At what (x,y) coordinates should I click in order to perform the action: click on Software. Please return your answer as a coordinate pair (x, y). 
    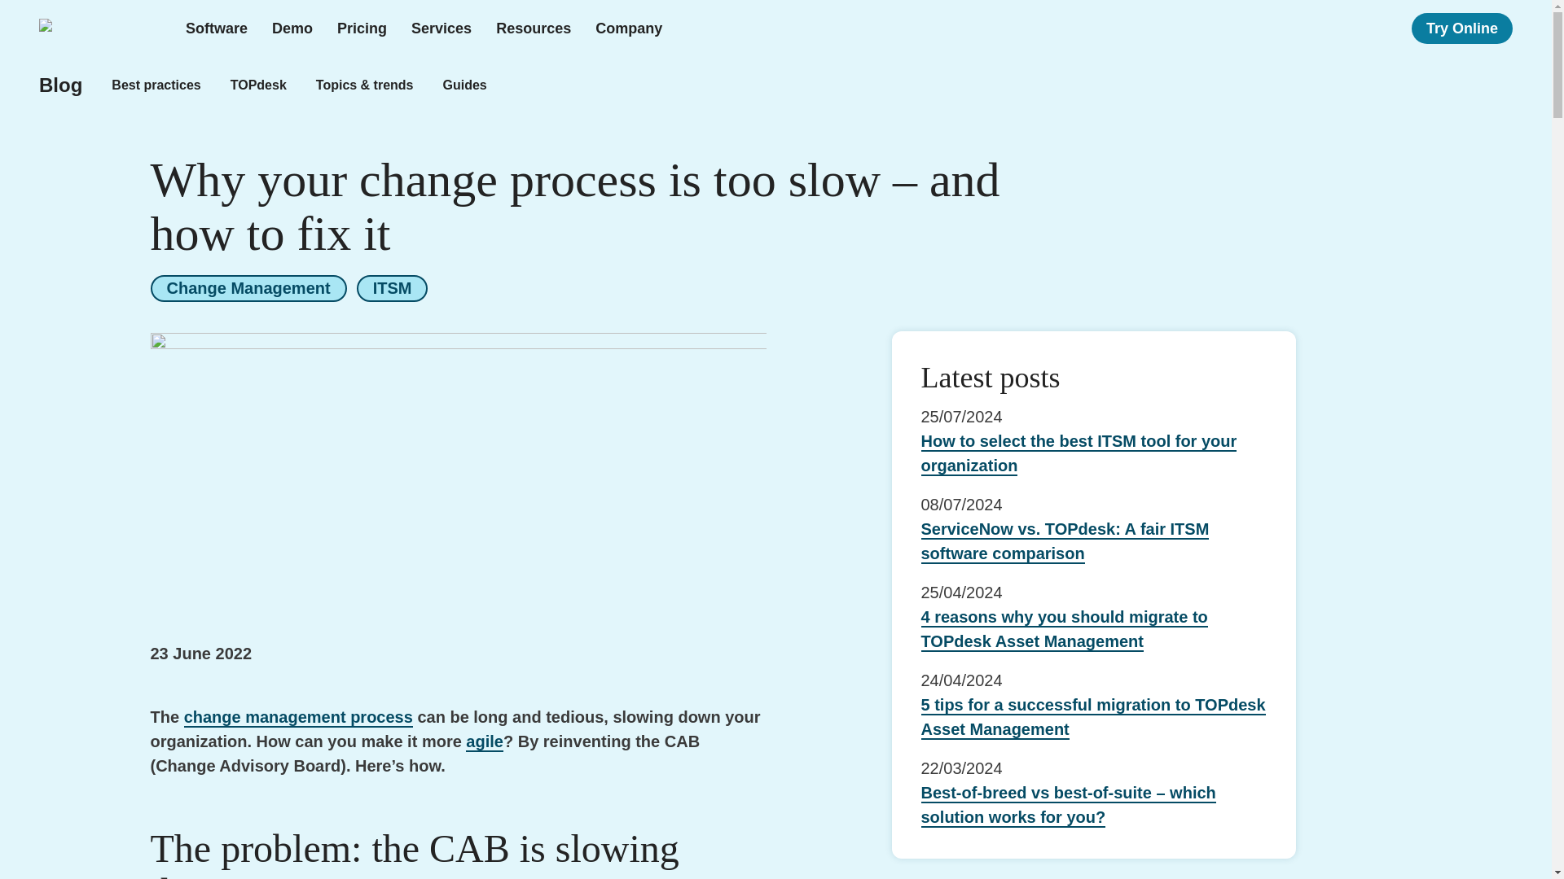
    Looking at the image, I should click on (217, 28).